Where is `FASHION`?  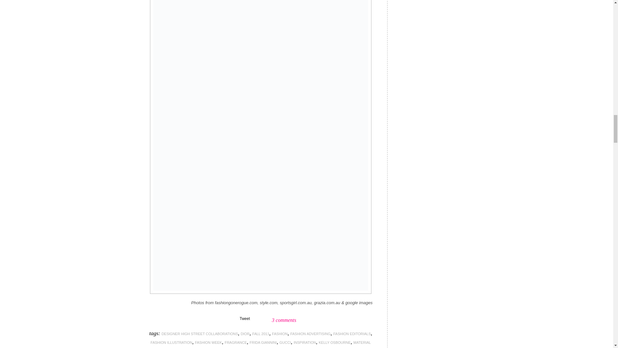 FASHION is located at coordinates (279, 334).